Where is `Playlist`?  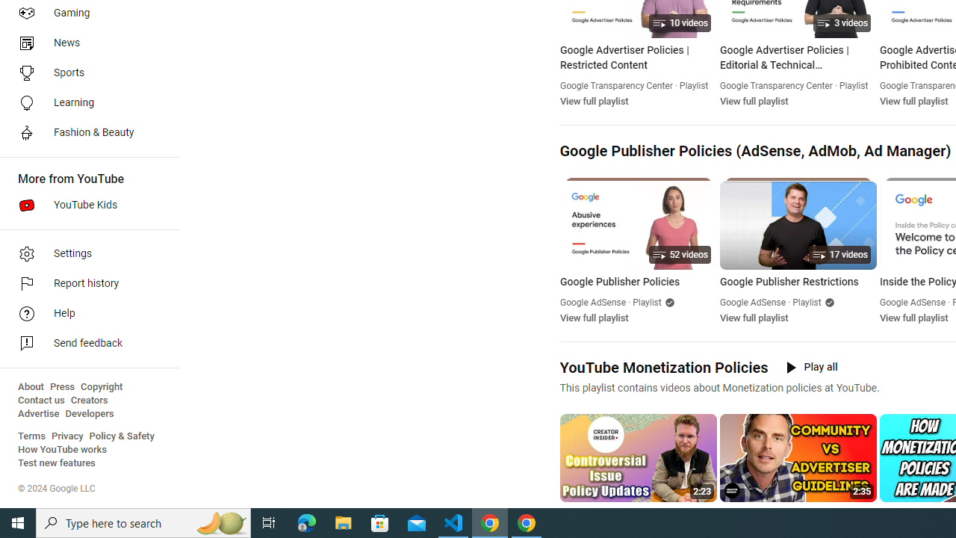 Playlist is located at coordinates (807, 302).